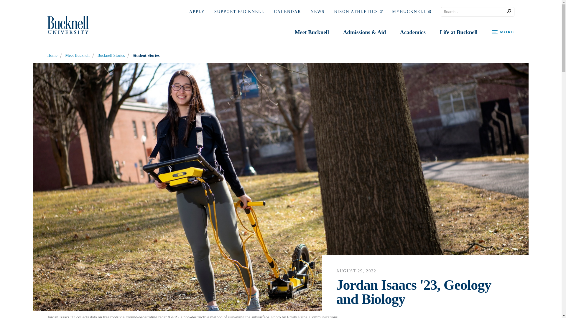  What do you see at coordinates (68, 25) in the screenshot?
I see `Bucknell University` at bounding box center [68, 25].